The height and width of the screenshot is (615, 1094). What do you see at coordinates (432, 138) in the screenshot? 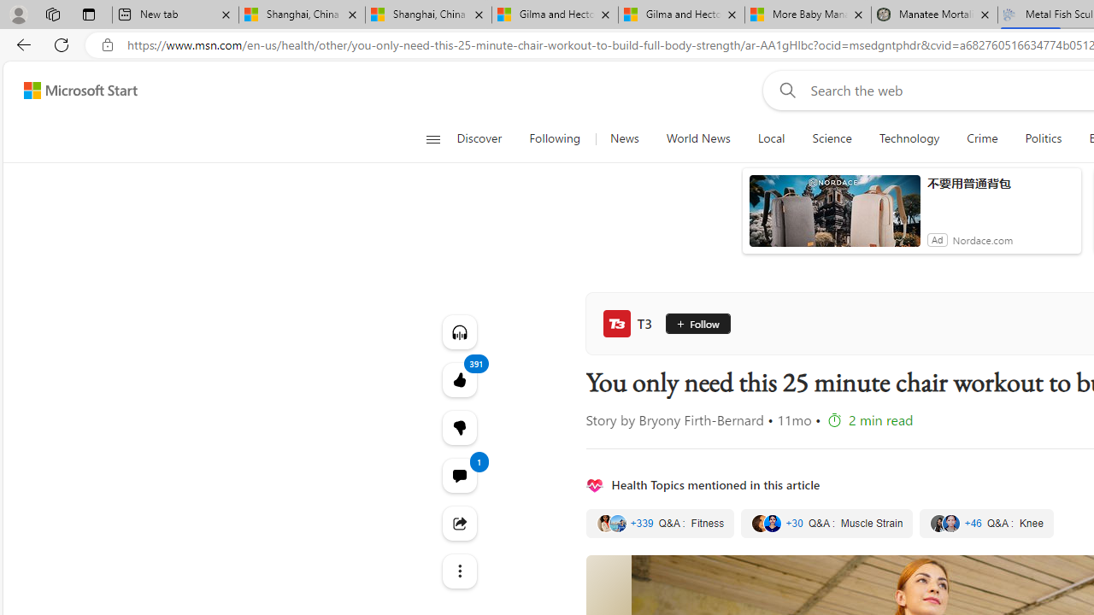
I see `Class: button-glyph` at bounding box center [432, 138].